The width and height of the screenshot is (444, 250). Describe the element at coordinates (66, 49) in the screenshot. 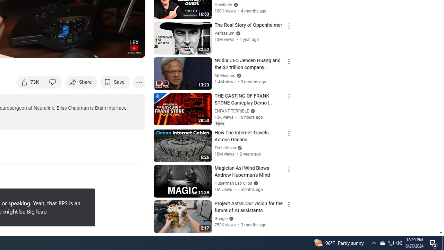

I see `Subtitles/closed captions unavailable` at that location.